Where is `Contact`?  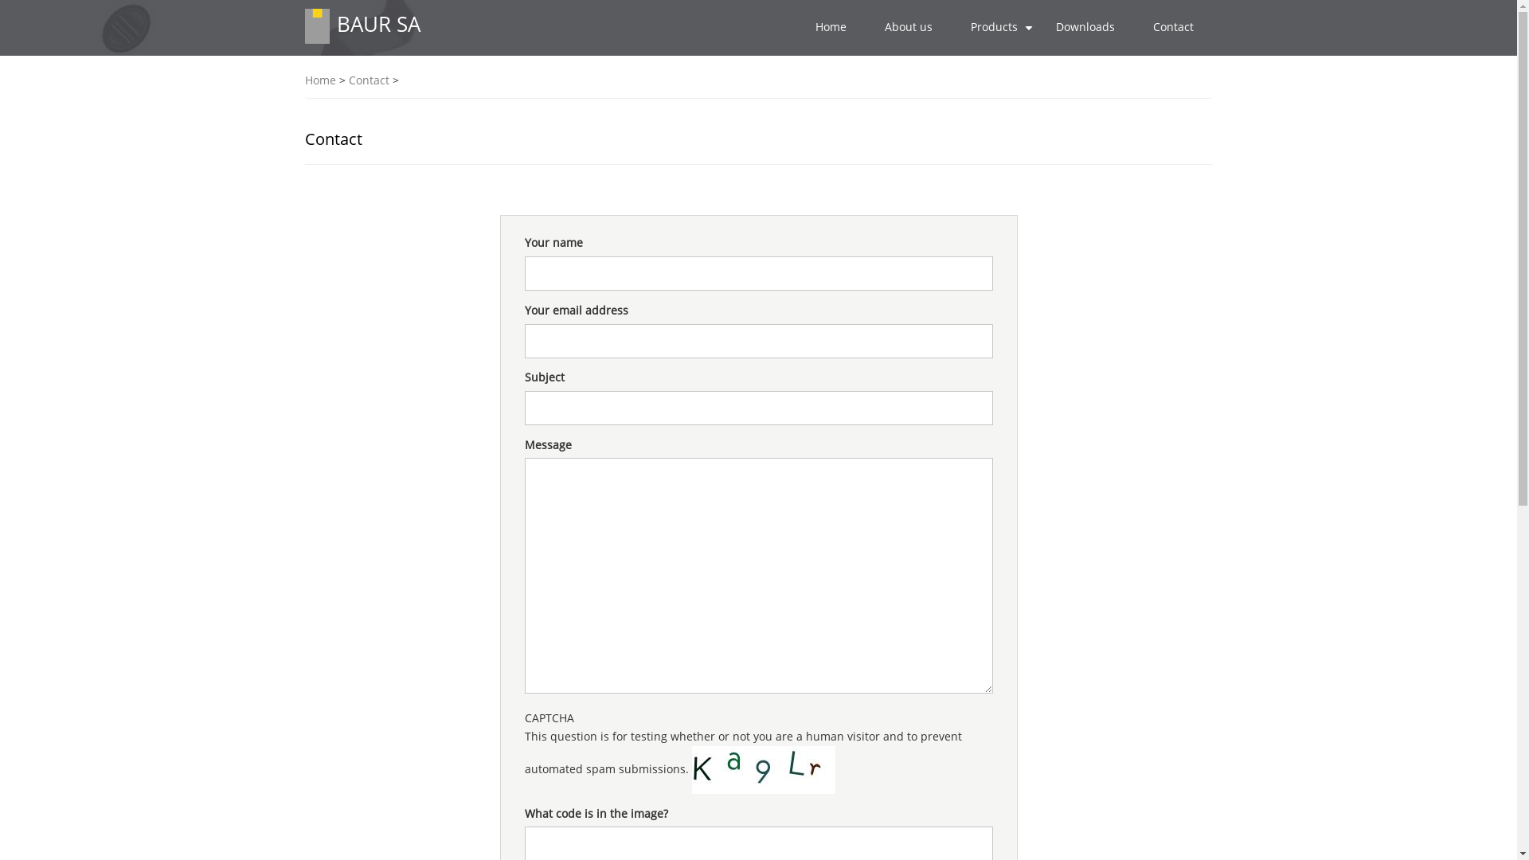 Contact is located at coordinates (1174, 27).